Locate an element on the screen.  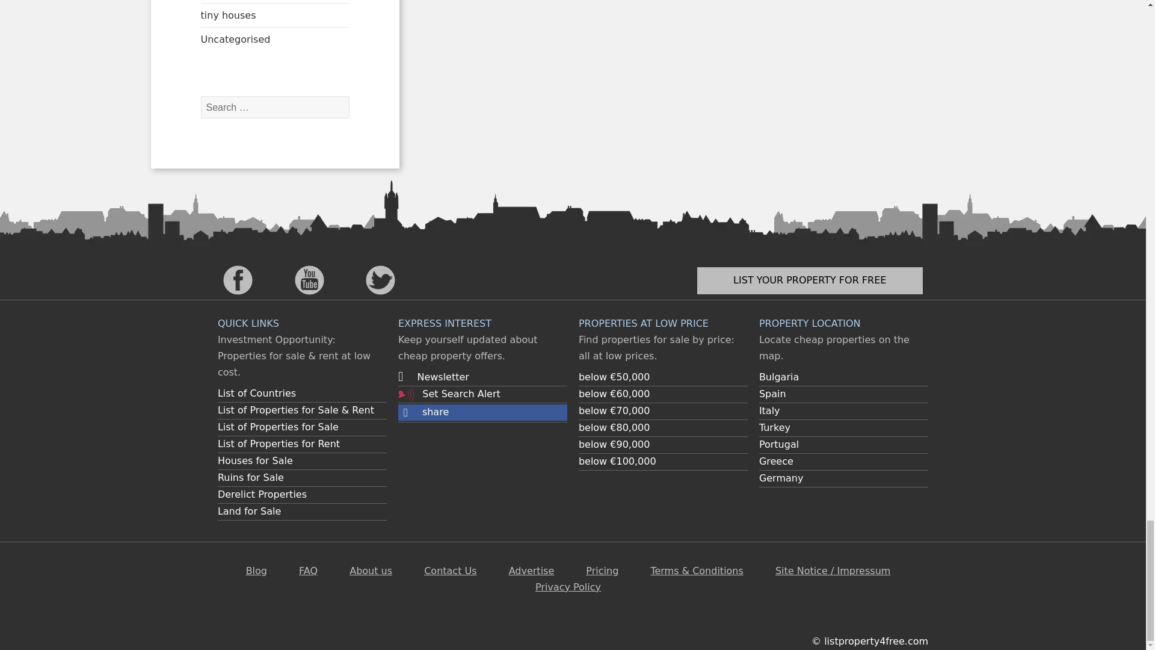
Derelict Properties for Sale is located at coordinates (262, 494).